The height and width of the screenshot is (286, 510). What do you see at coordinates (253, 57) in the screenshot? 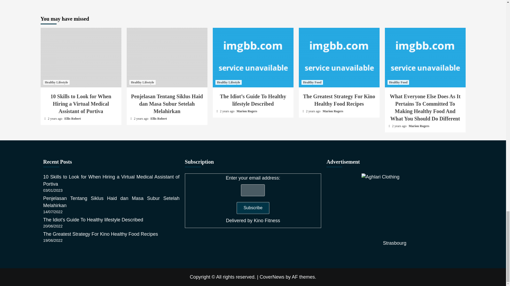
I see `The Idiot's Guide To Healthy lifestyle Described` at bounding box center [253, 57].